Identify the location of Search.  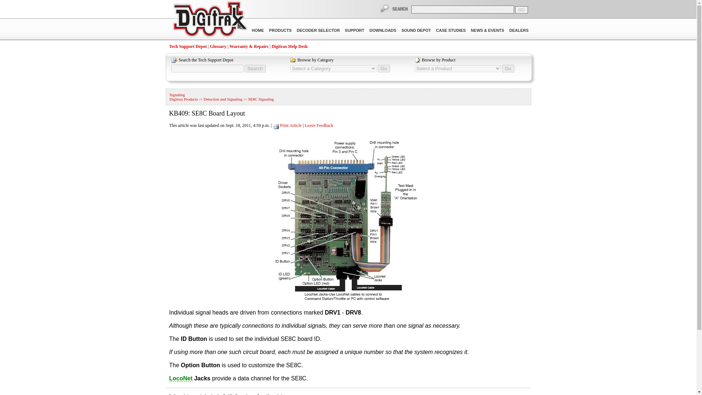
(254, 68).